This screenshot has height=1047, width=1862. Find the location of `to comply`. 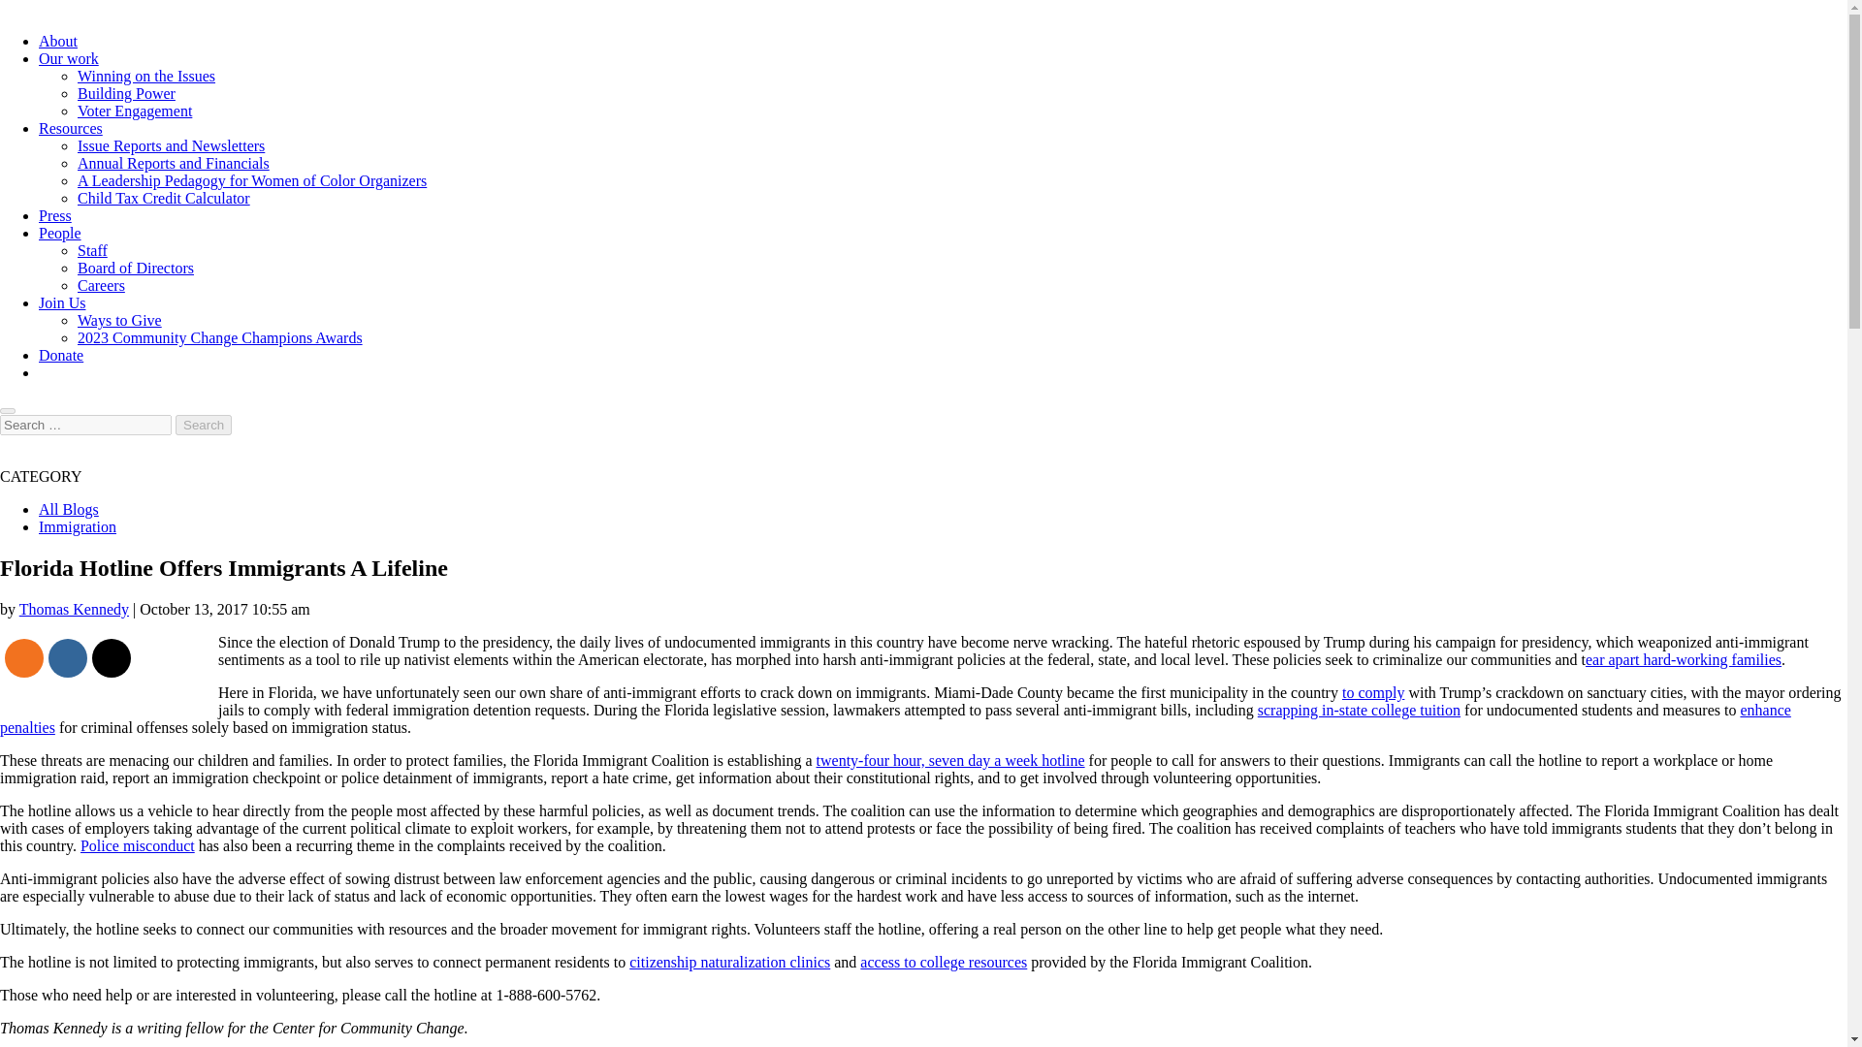

to comply is located at coordinates (1373, 692).